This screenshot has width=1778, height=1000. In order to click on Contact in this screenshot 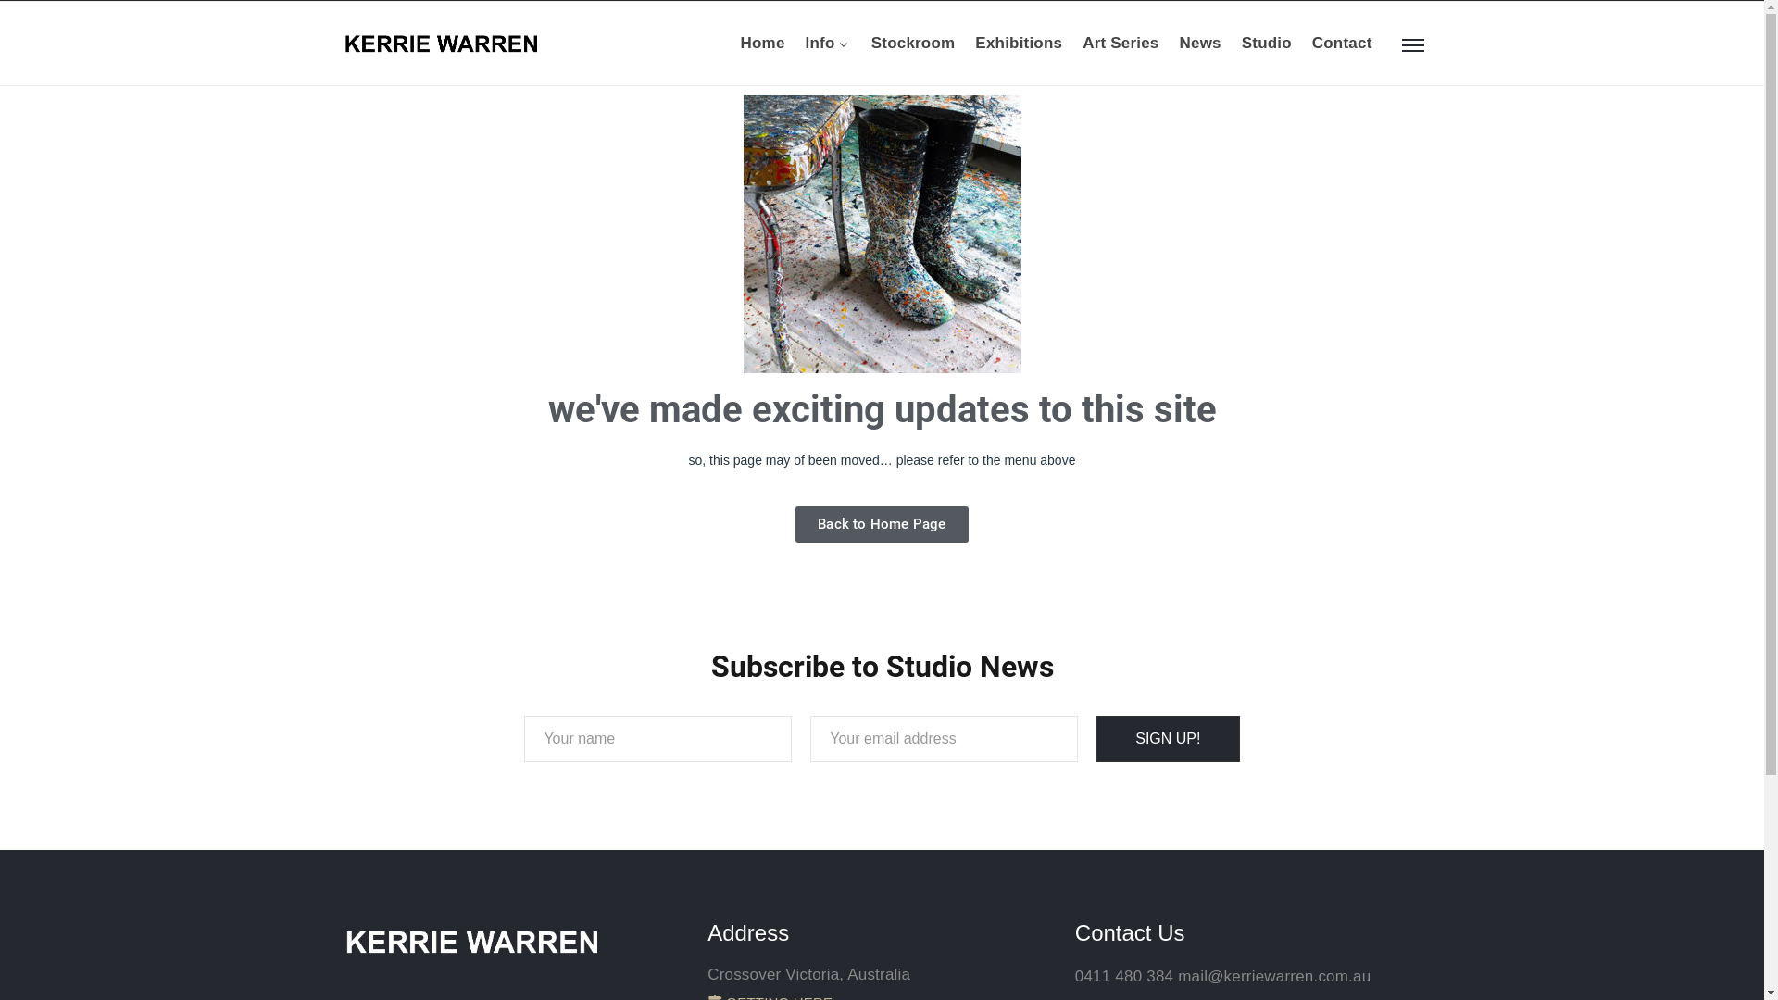, I will do `click(1343, 44)`.